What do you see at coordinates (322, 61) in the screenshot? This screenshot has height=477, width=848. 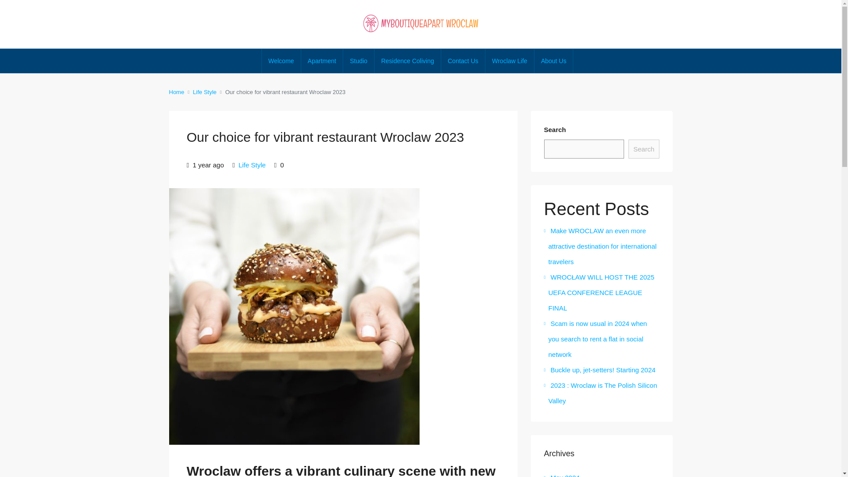 I see `Apartment` at bounding box center [322, 61].